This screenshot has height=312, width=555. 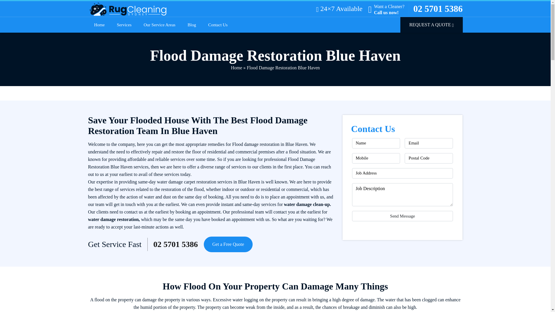 What do you see at coordinates (99, 25) in the screenshot?
I see `Home` at bounding box center [99, 25].